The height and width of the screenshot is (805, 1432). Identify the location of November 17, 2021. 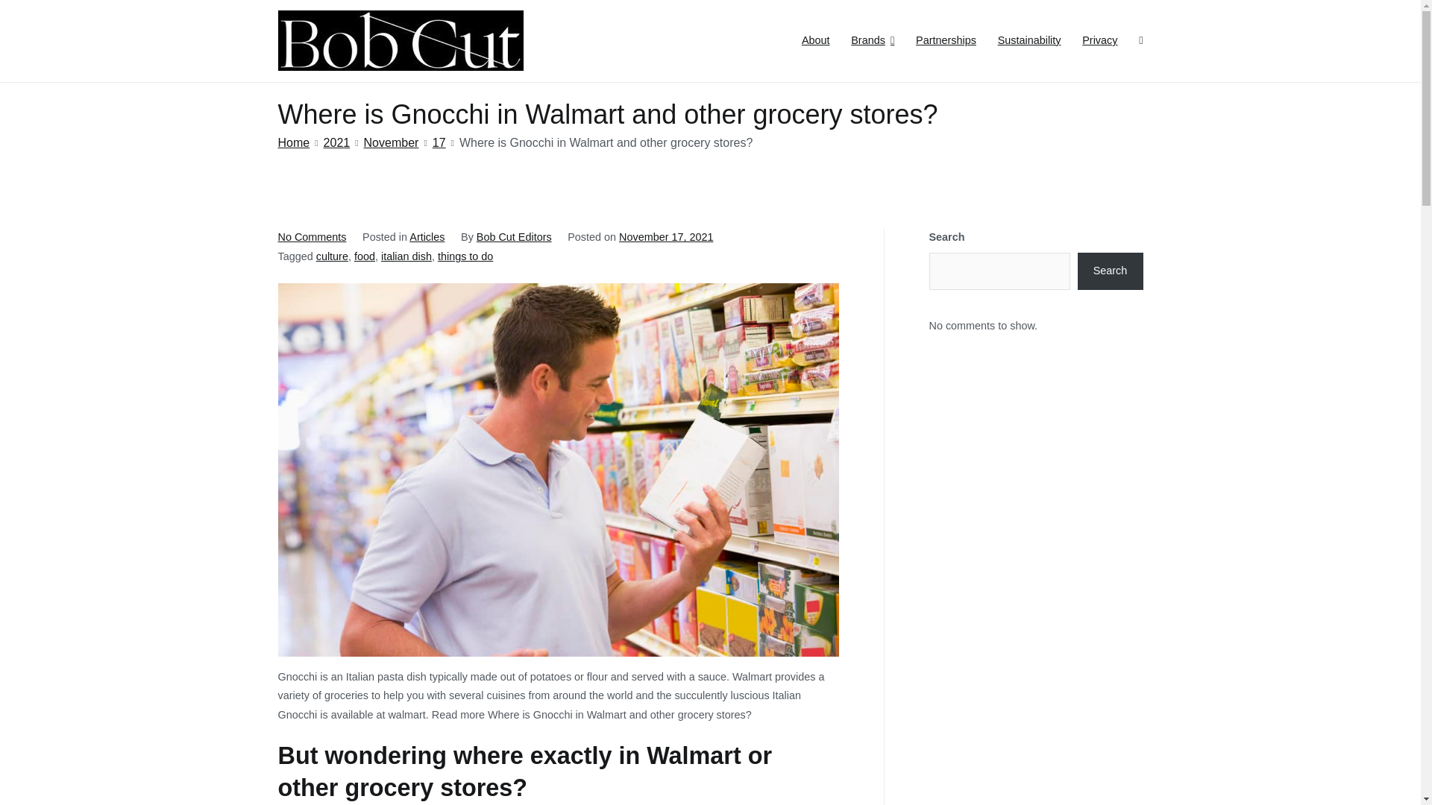
(665, 237).